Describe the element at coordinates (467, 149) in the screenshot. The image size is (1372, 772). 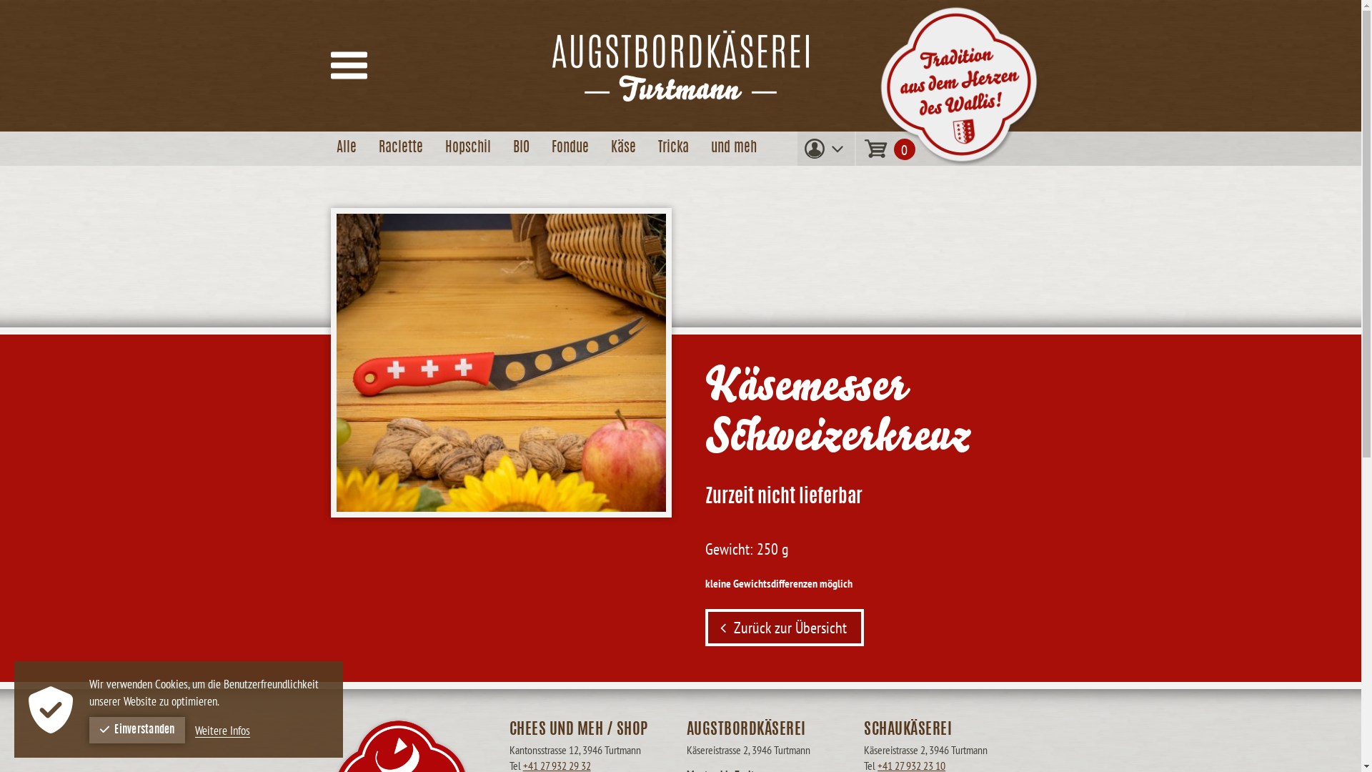
I see `Hopschil` at that location.